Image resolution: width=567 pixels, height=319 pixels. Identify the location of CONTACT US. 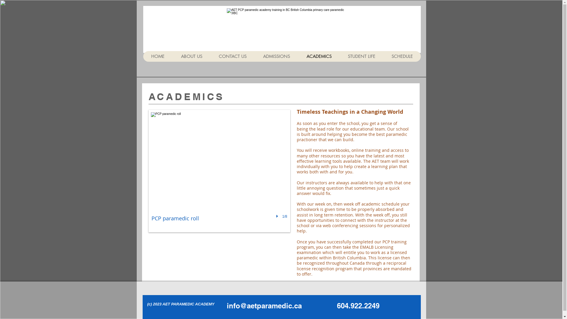
(232, 56).